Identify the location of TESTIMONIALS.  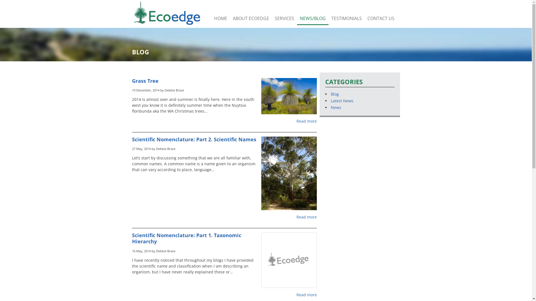
(346, 19).